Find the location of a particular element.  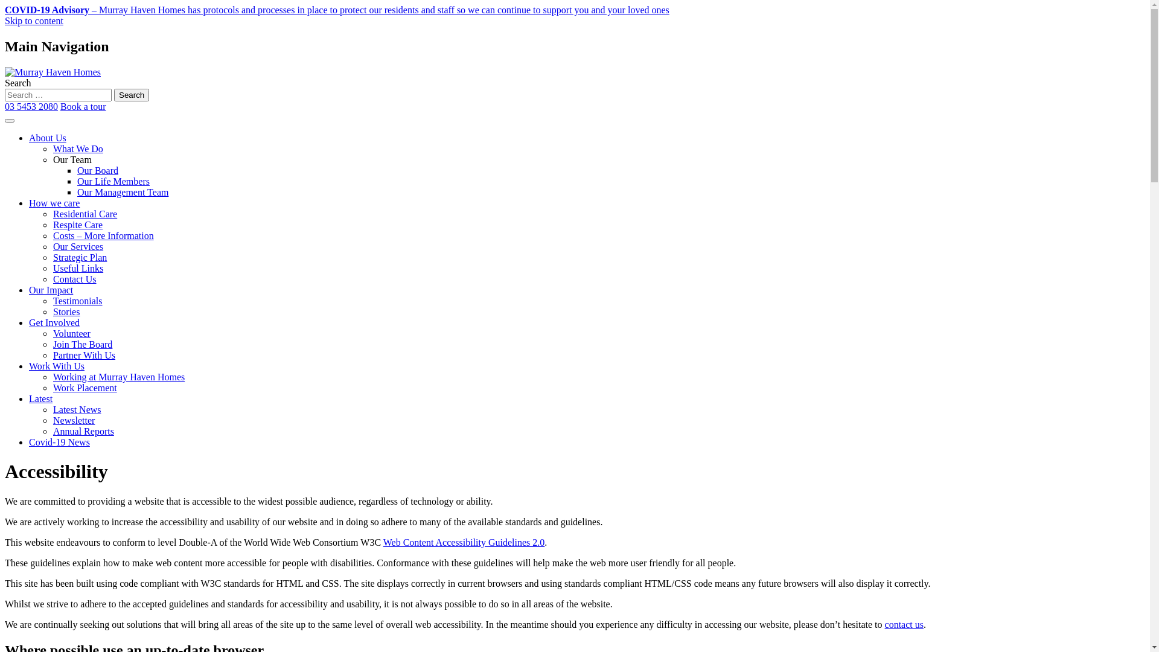

Latest News is located at coordinates (77, 409).